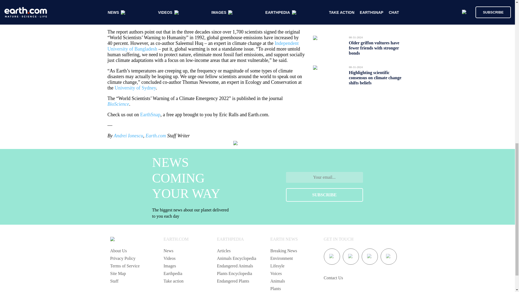 The width and height of the screenshot is (519, 292). Describe the element at coordinates (377, 16) in the screenshot. I see `AI illuminates fish interactions in coral reefs` at that location.